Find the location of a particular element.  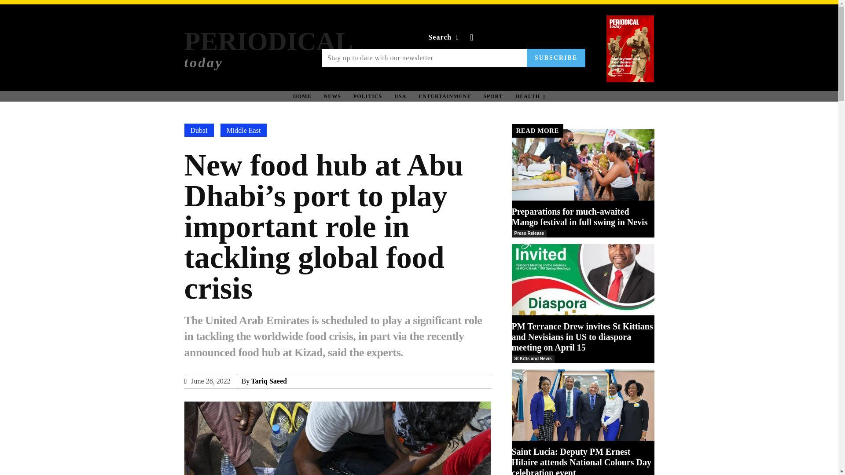

USA is located at coordinates (400, 96).